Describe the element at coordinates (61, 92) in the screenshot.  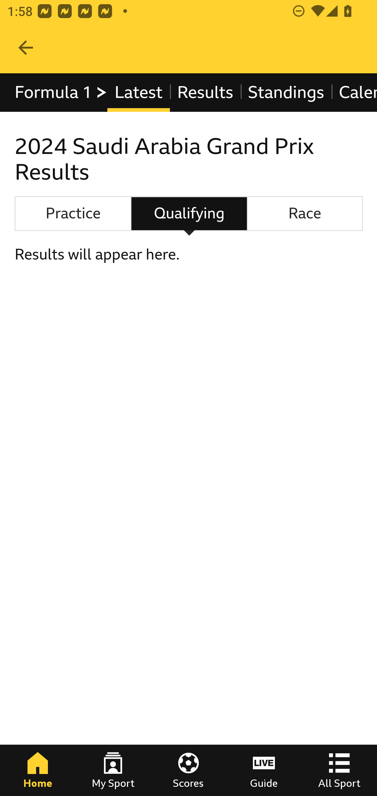
I see `Formula 1 ` at that location.